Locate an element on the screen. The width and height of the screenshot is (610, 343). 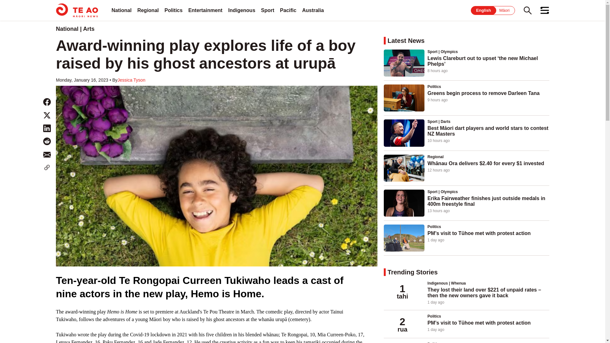
Copy SocialLink is located at coordinates (47, 168).